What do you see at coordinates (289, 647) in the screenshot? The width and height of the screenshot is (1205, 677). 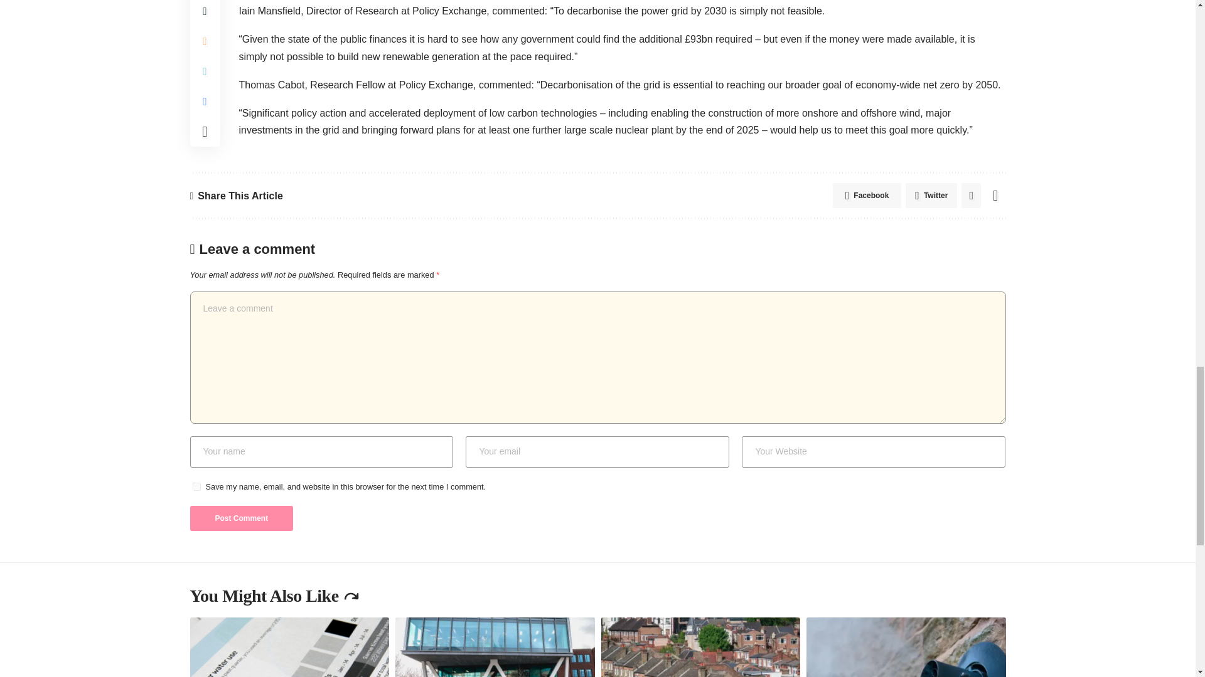 I see `Rise in business customer complaints about water retailers` at bounding box center [289, 647].